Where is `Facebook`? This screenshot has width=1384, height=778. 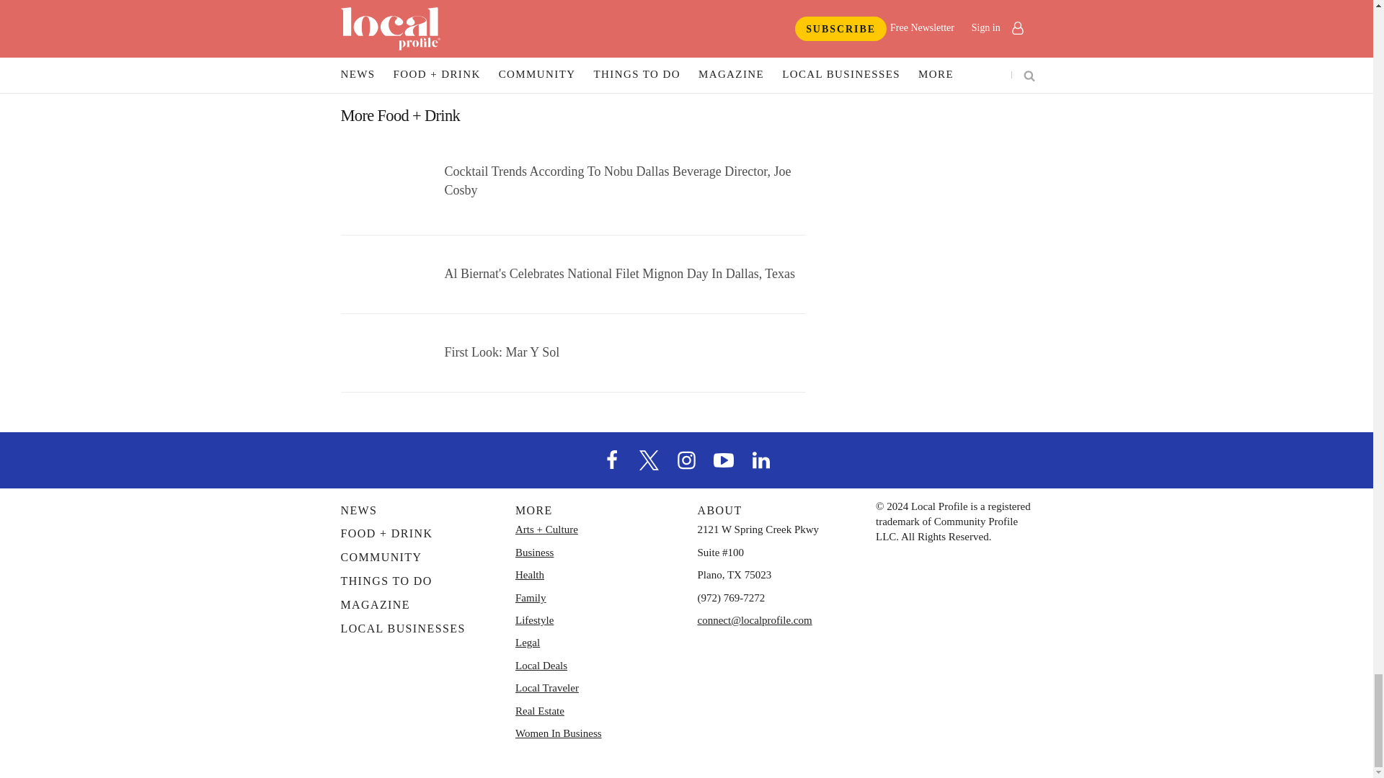 Facebook is located at coordinates (612, 458).